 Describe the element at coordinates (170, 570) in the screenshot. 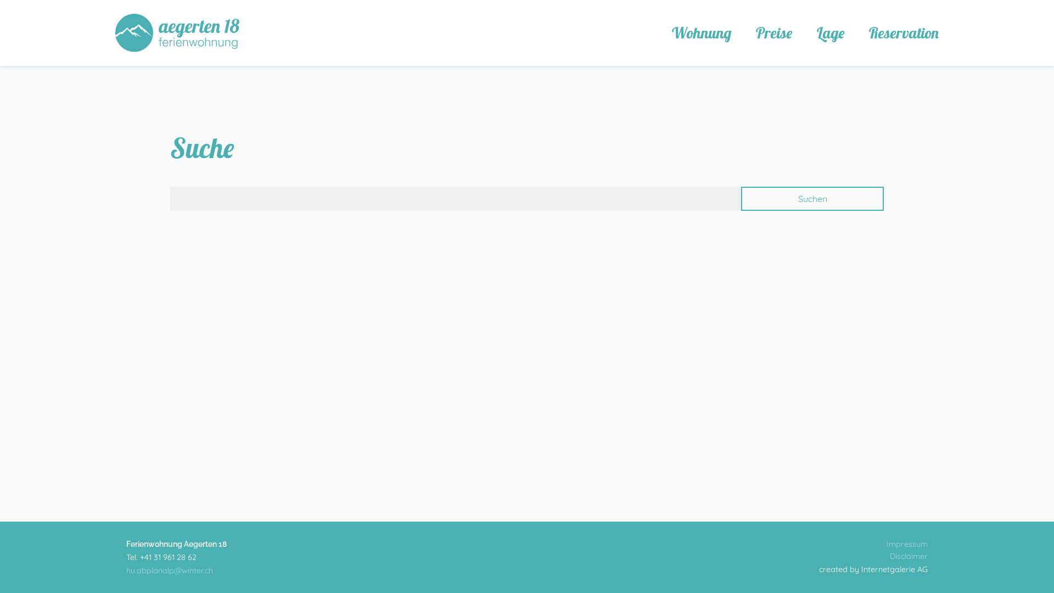

I see `hu.abplanalpwinter.ch` at that location.